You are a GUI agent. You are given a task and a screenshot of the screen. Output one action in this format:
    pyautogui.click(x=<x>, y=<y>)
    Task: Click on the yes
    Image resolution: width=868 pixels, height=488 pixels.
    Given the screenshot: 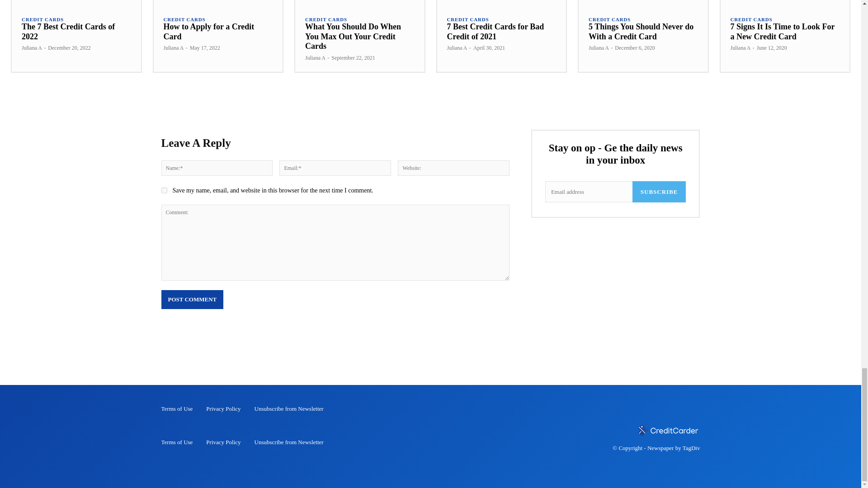 What is the action you would take?
    pyautogui.click(x=164, y=190)
    